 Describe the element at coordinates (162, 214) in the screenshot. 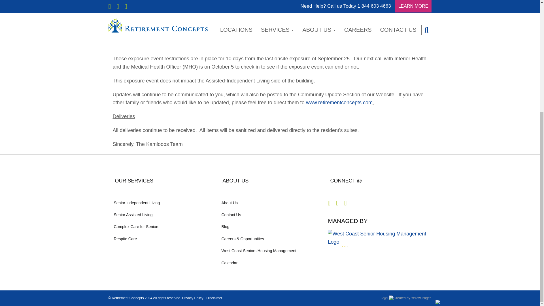

I see `Senior Assisted Living` at that location.